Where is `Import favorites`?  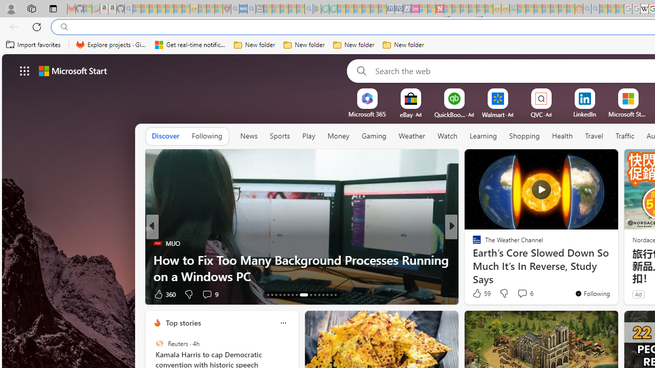 Import favorites is located at coordinates (34, 45).